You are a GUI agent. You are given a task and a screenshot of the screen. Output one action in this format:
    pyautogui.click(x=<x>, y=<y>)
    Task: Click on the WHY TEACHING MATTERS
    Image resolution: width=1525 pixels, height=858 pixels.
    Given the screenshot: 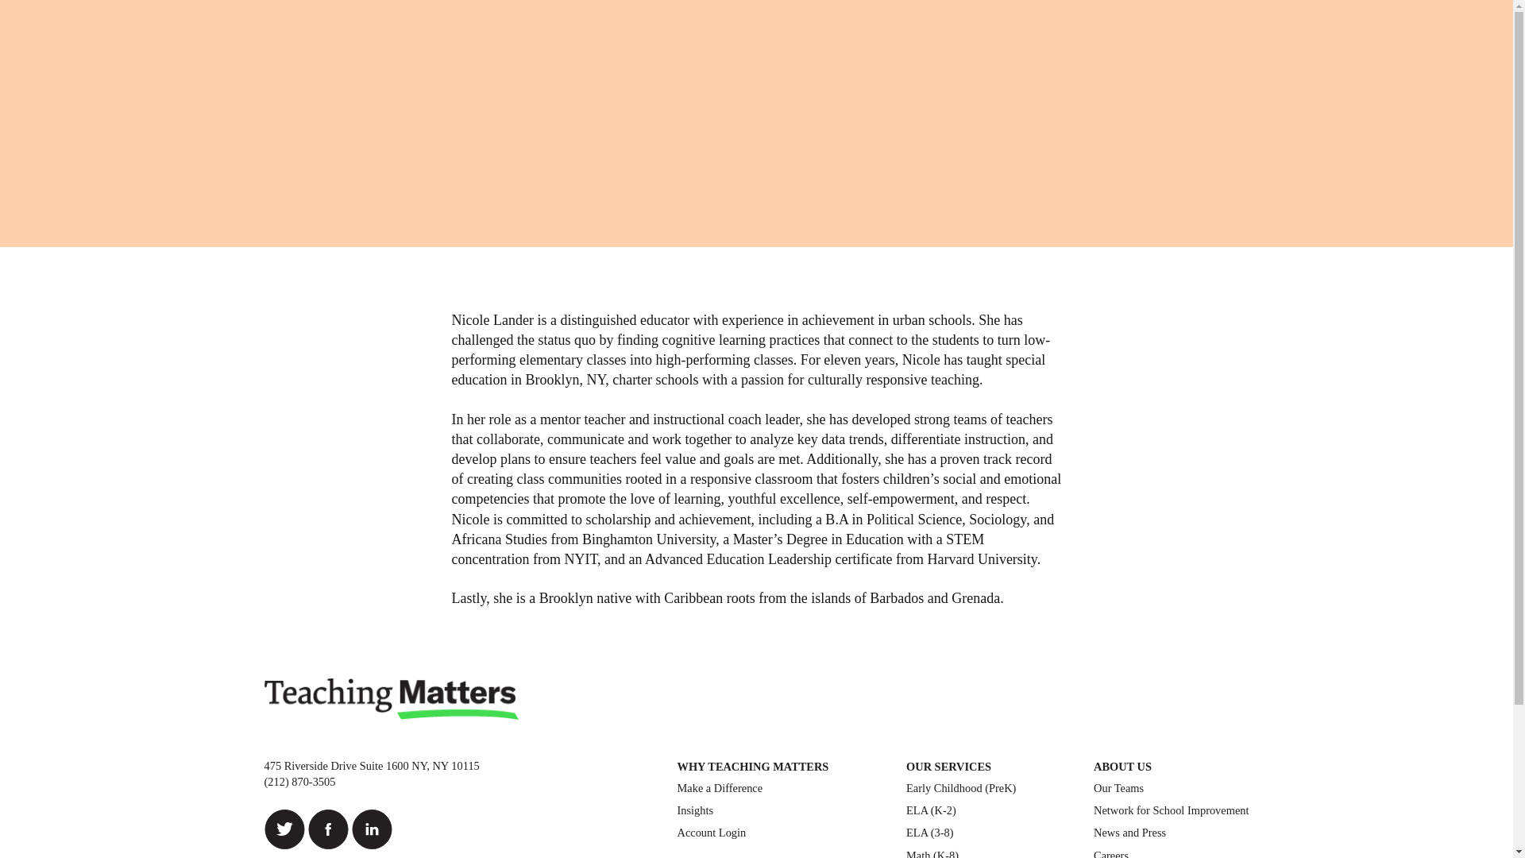 What is the action you would take?
    pyautogui.click(x=752, y=767)
    